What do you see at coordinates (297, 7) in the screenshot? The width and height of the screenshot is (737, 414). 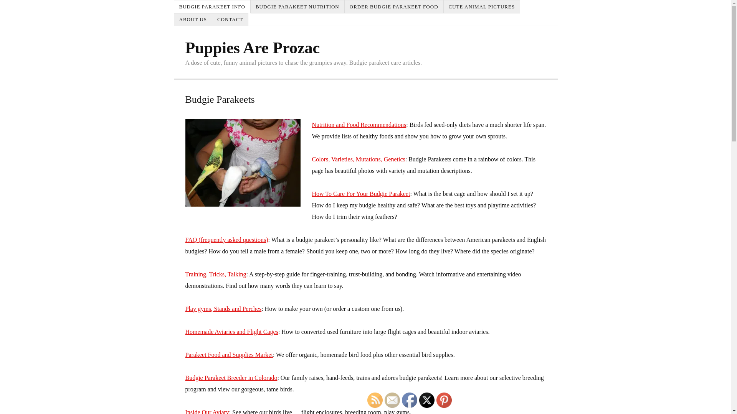 I see `BUDGIE PARAKEET NUTRITION` at bounding box center [297, 7].